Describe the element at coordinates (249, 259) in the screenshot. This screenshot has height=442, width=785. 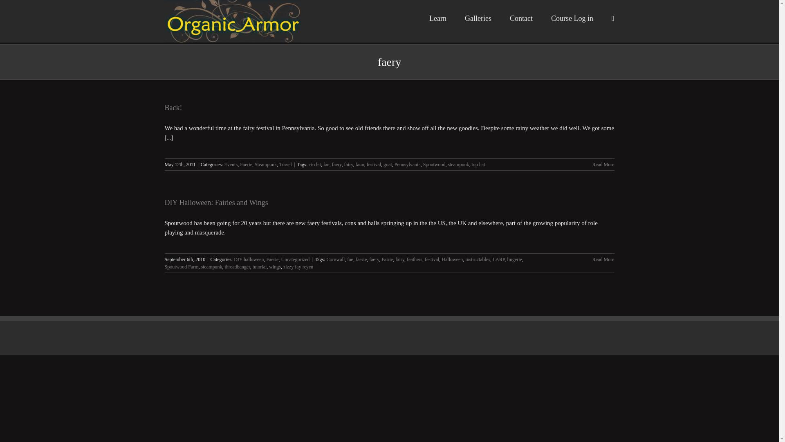
I see `DIY halloween` at that location.